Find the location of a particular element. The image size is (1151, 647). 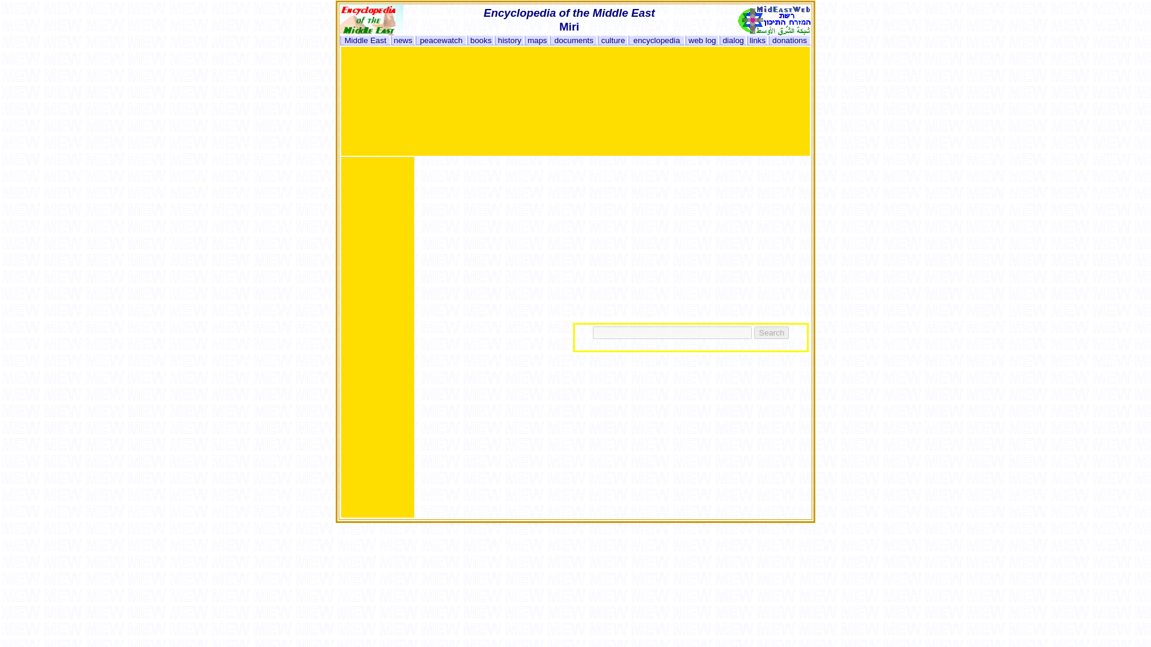

dialog is located at coordinates (733, 40).